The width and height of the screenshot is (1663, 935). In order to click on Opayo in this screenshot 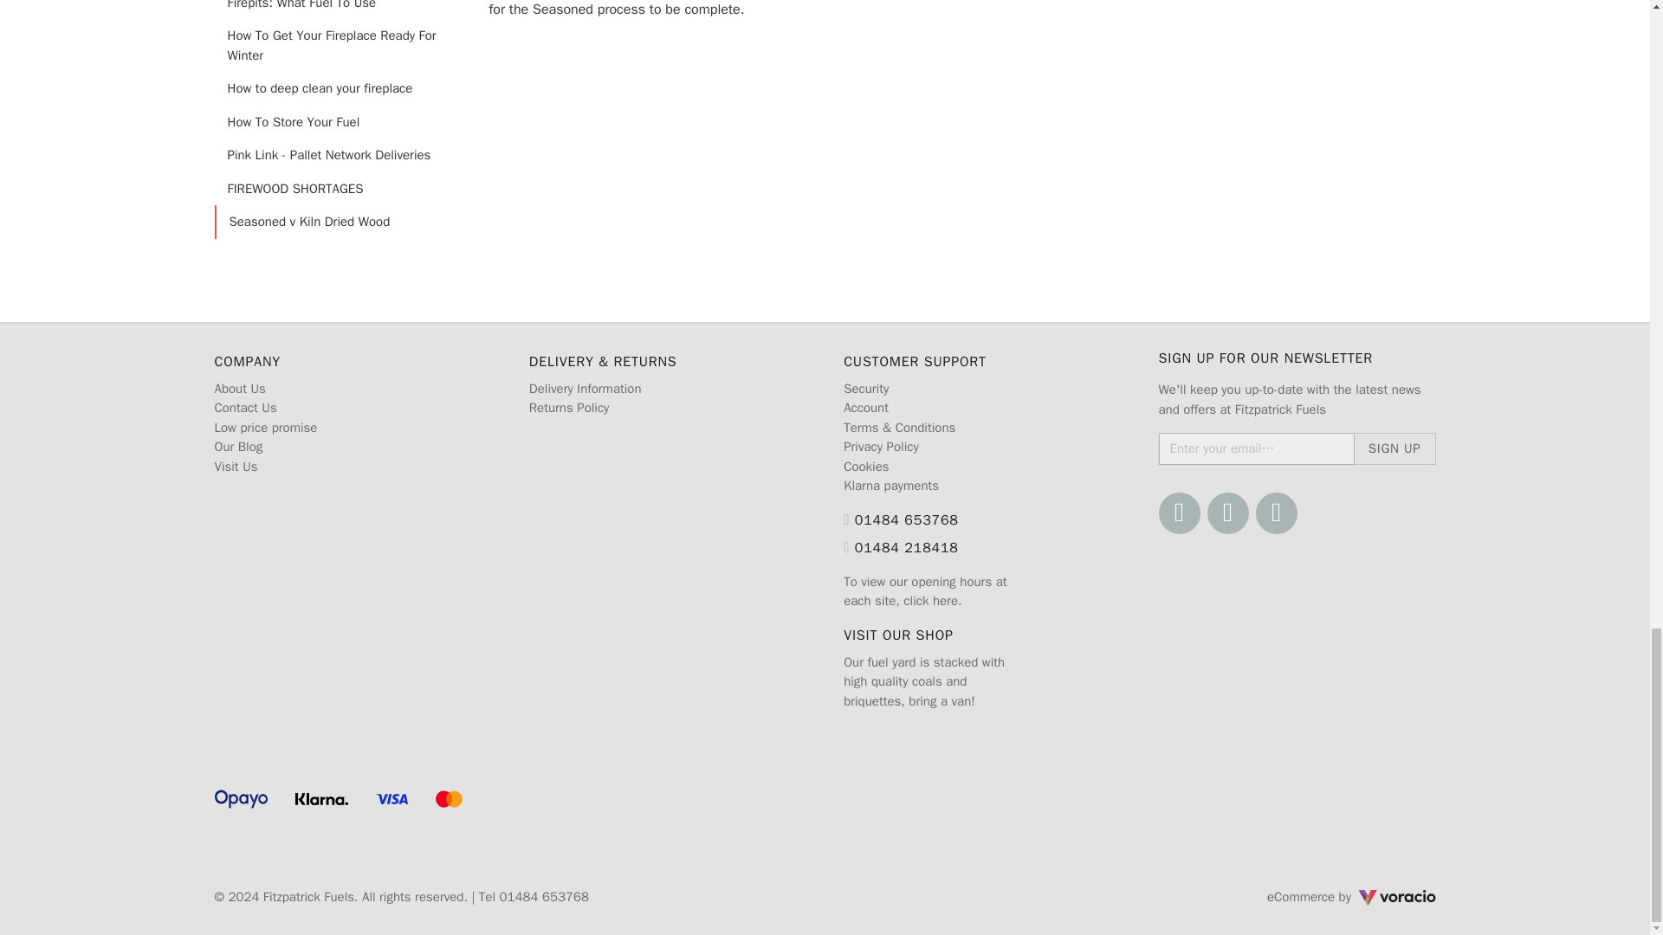, I will do `click(241, 799)`.